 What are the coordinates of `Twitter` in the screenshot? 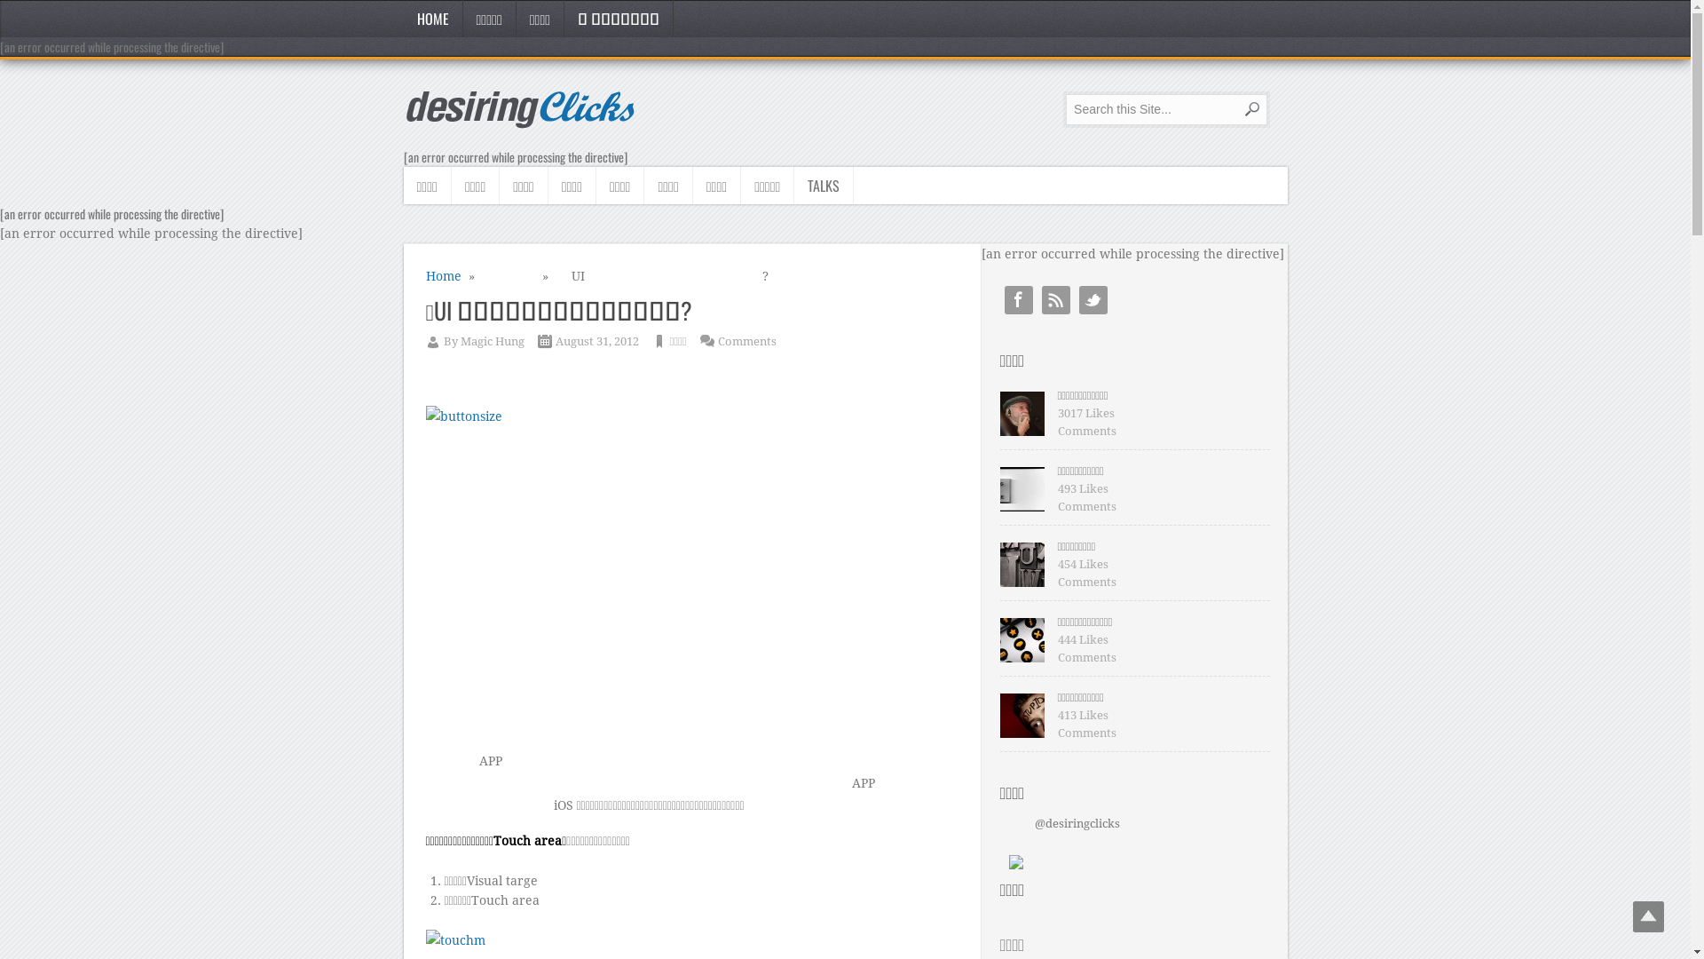 It's located at (1093, 300).